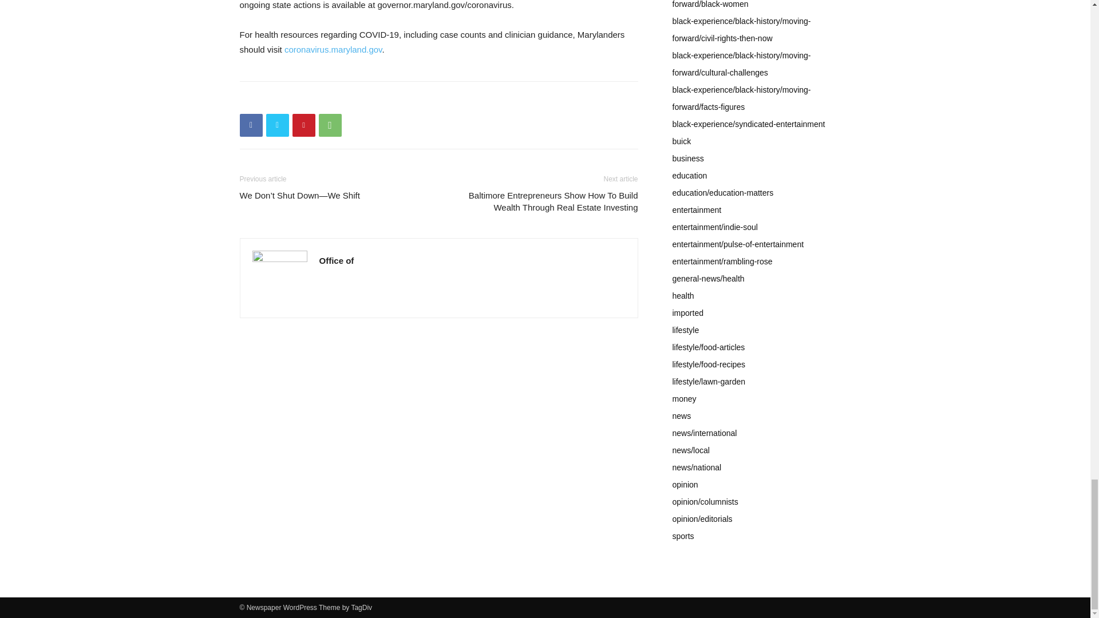  What do you see at coordinates (333, 49) in the screenshot?
I see `coronavirus.maryland.gov` at bounding box center [333, 49].